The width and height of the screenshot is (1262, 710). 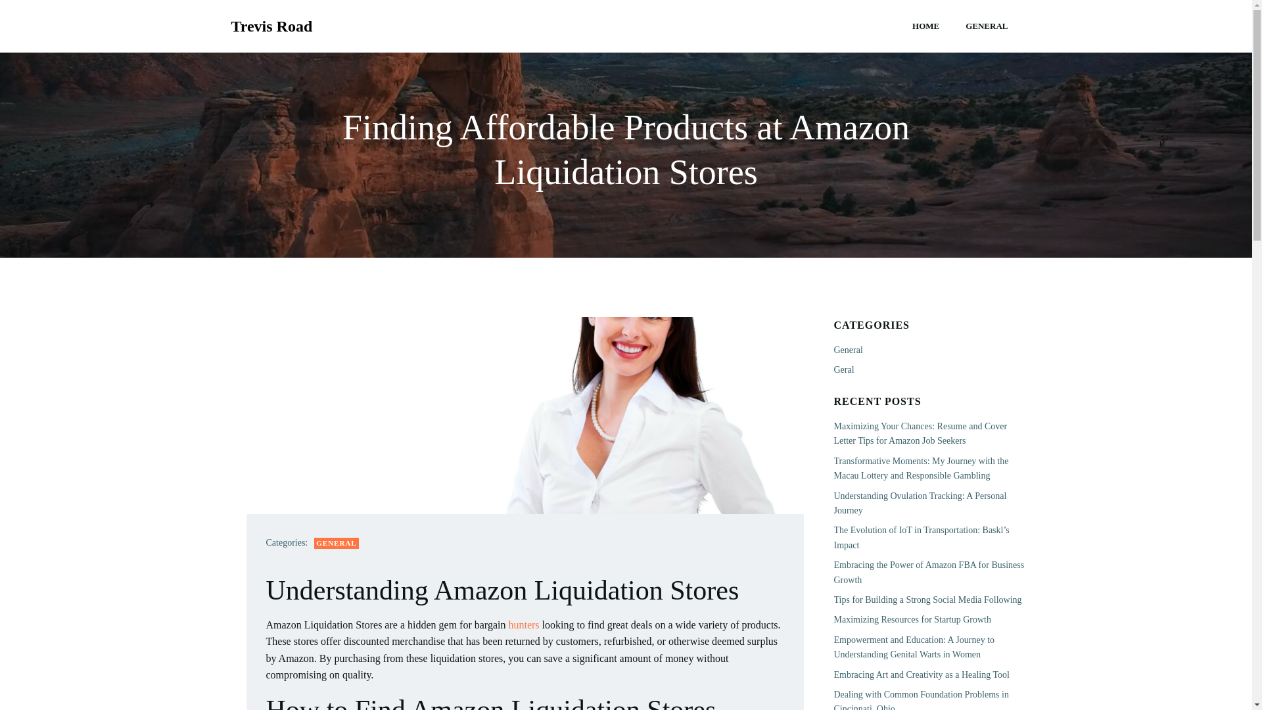 What do you see at coordinates (927, 600) in the screenshot?
I see `Tips for Building a Strong Social Media Following` at bounding box center [927, 600].